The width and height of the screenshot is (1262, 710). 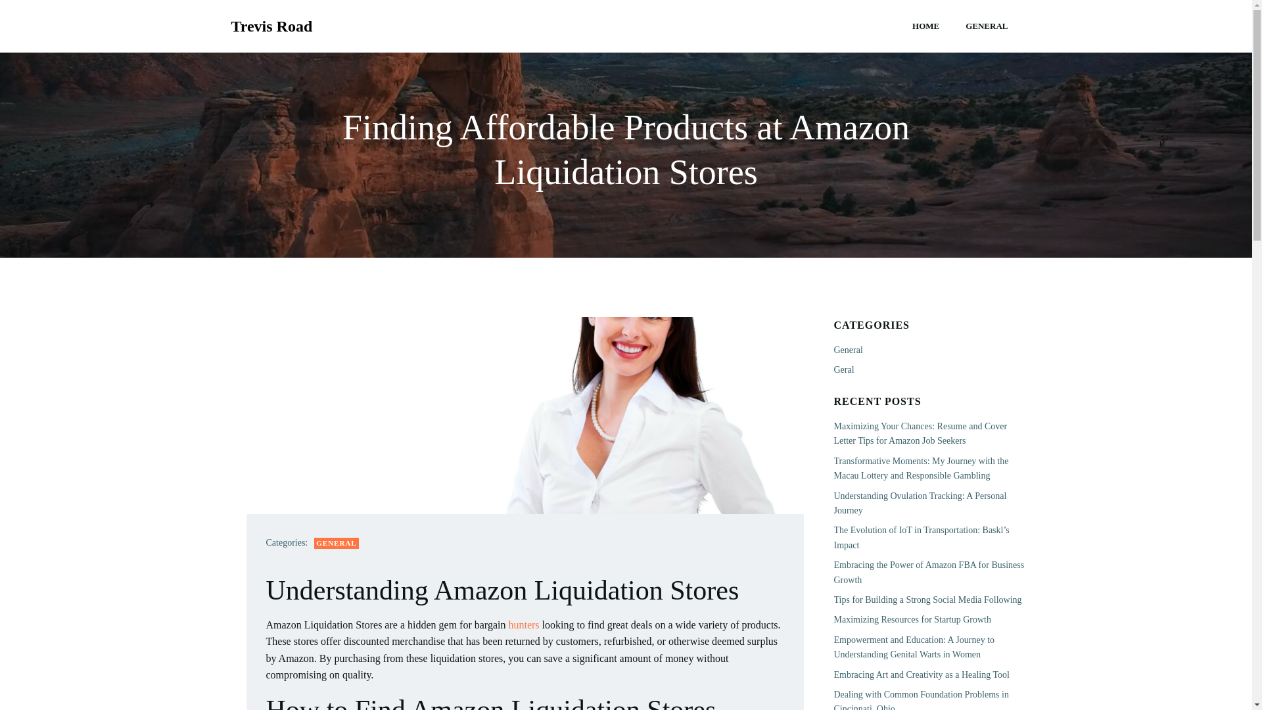 What do you see at coordinates (927, 600) in the screenshot?
I see `Tips for Building a Strong Social Media Following` at bounding box center [927, 600].